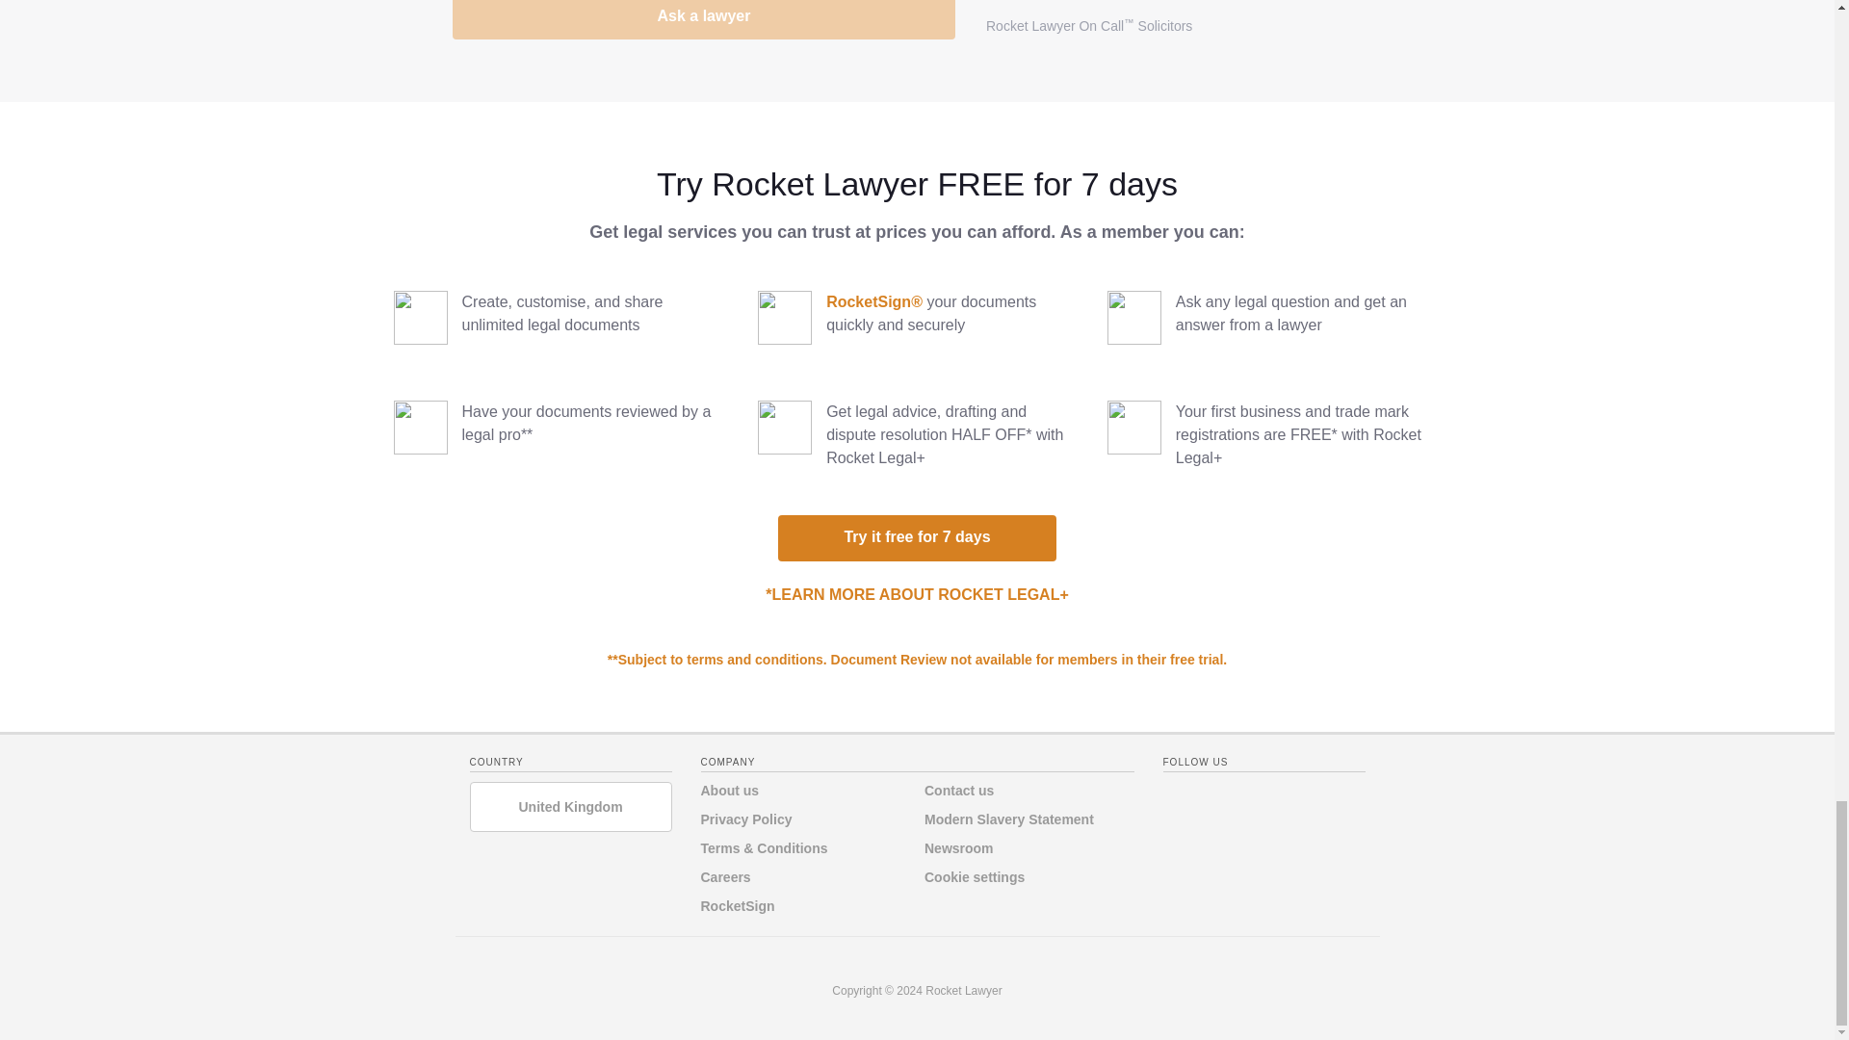 Image resolution: width=1849 pixels, height=1040 pixels. Describe the element at coordinates (1254, 796) in the screenshot. I see `linkedin` at that location.